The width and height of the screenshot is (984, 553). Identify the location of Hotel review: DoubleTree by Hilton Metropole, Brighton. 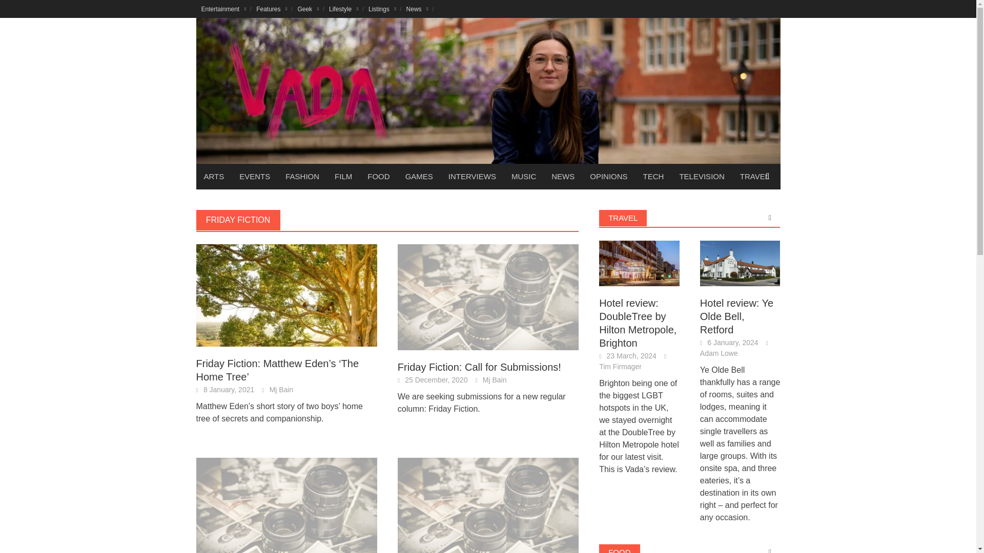
(640, 263).